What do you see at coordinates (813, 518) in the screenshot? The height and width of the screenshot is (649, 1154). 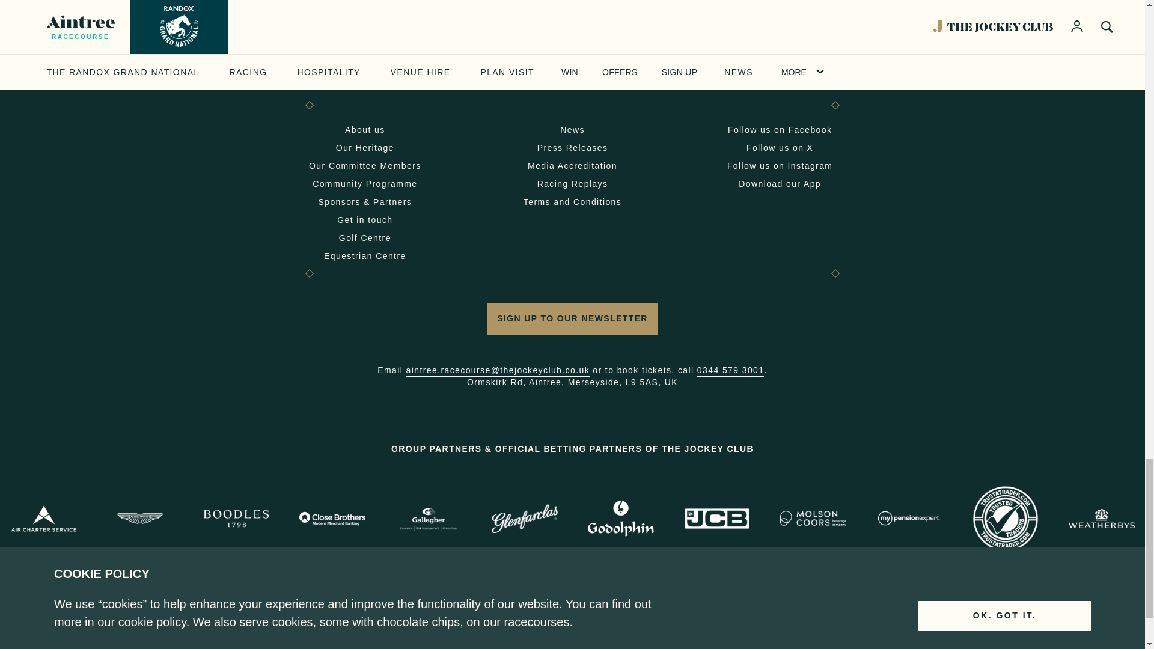 I see `Molson Coors` at bounding box center [813, 518].